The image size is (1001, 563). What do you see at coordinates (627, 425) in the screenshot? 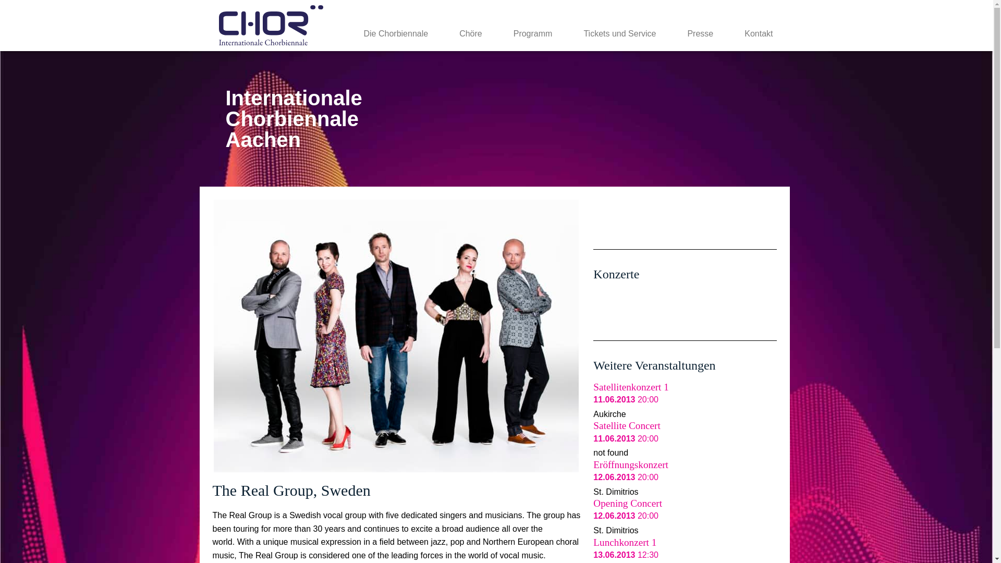
I see `Satellite Concert` at bounding box center [627, 425].